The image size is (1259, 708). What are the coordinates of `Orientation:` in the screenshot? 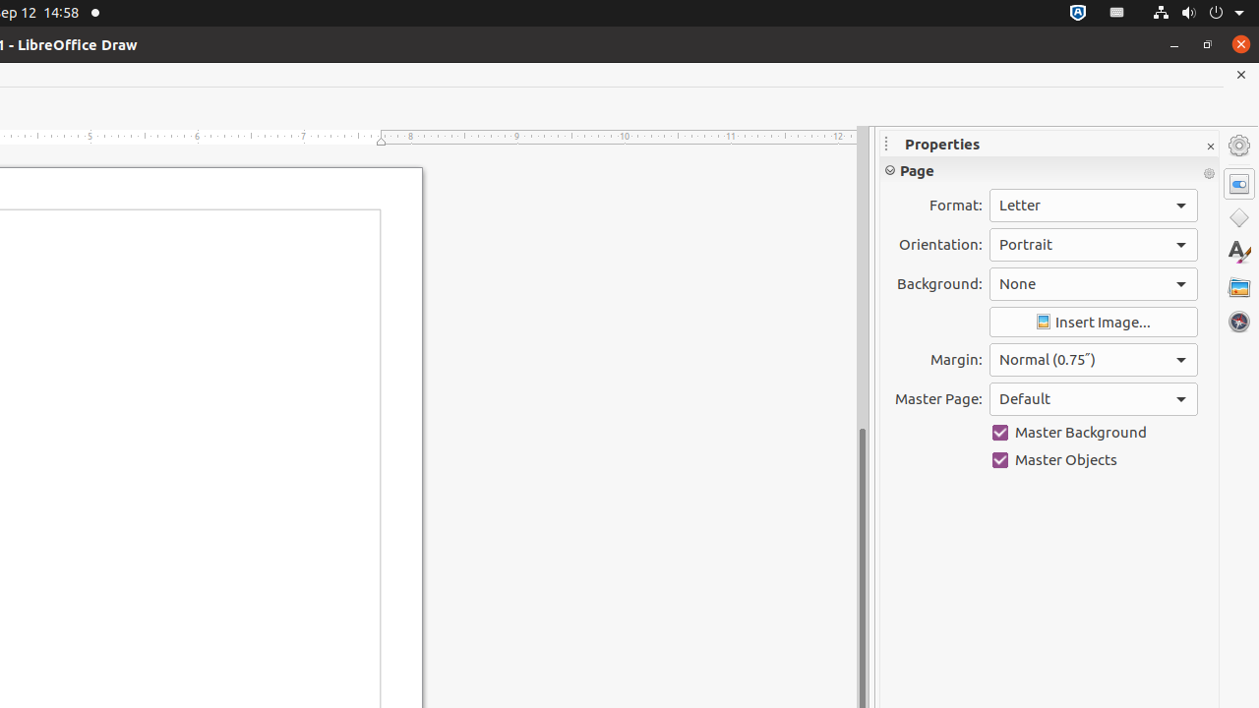 It's located at (1094, 245).